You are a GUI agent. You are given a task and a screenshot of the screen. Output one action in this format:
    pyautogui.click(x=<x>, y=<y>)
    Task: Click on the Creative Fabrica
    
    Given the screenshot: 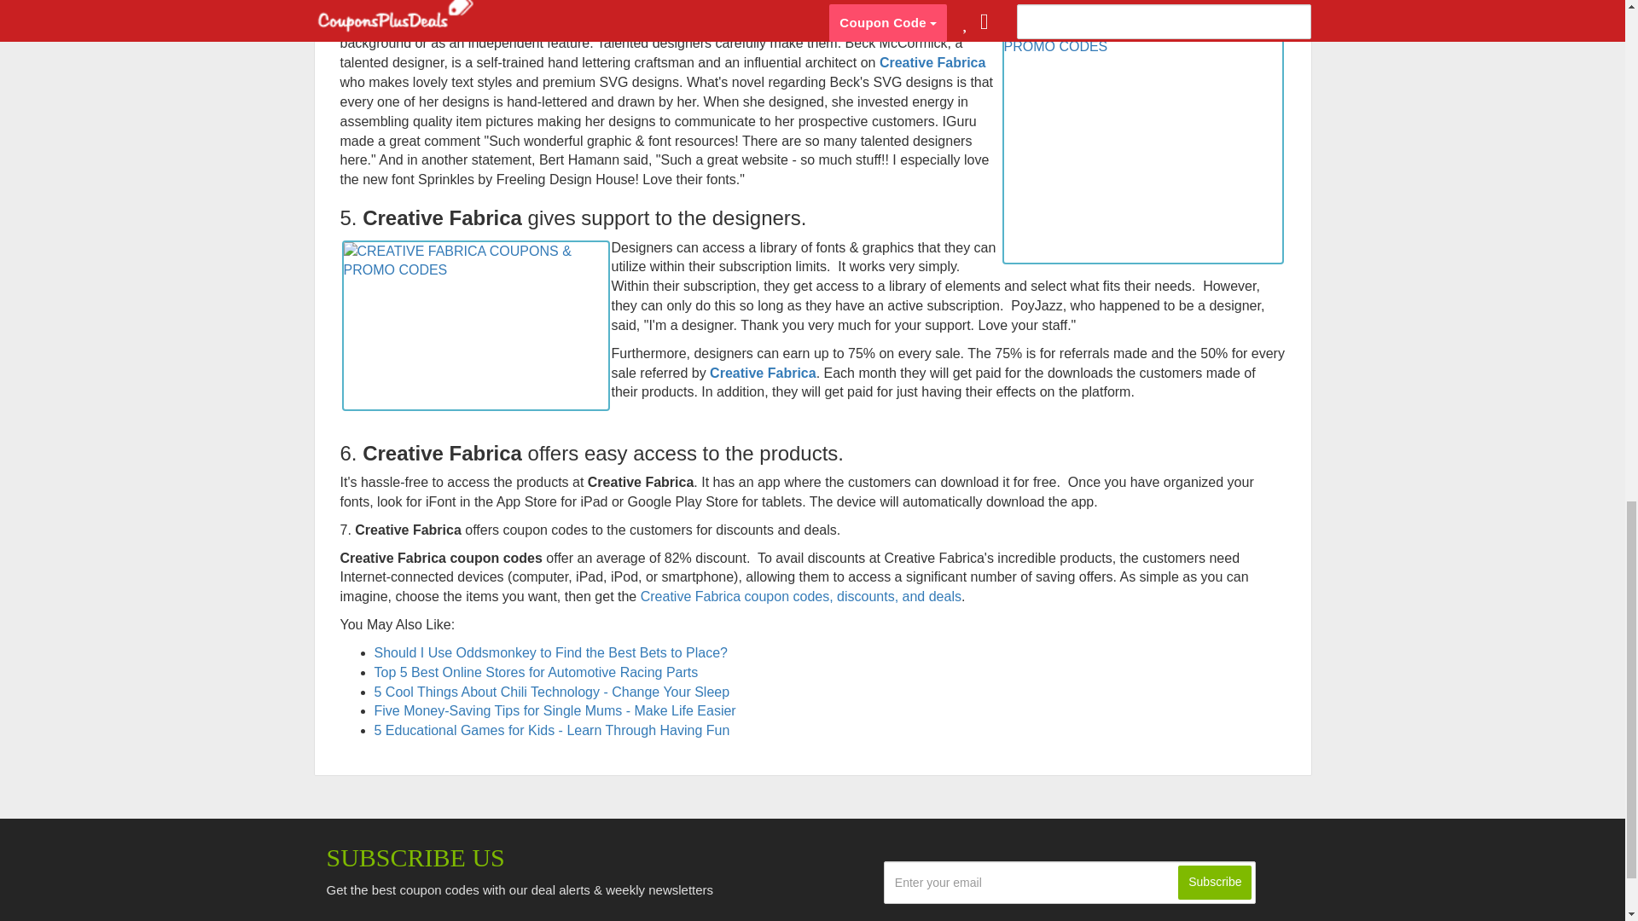 What is the action you would take?
    pyautogui.click(x=932, y=62)
    